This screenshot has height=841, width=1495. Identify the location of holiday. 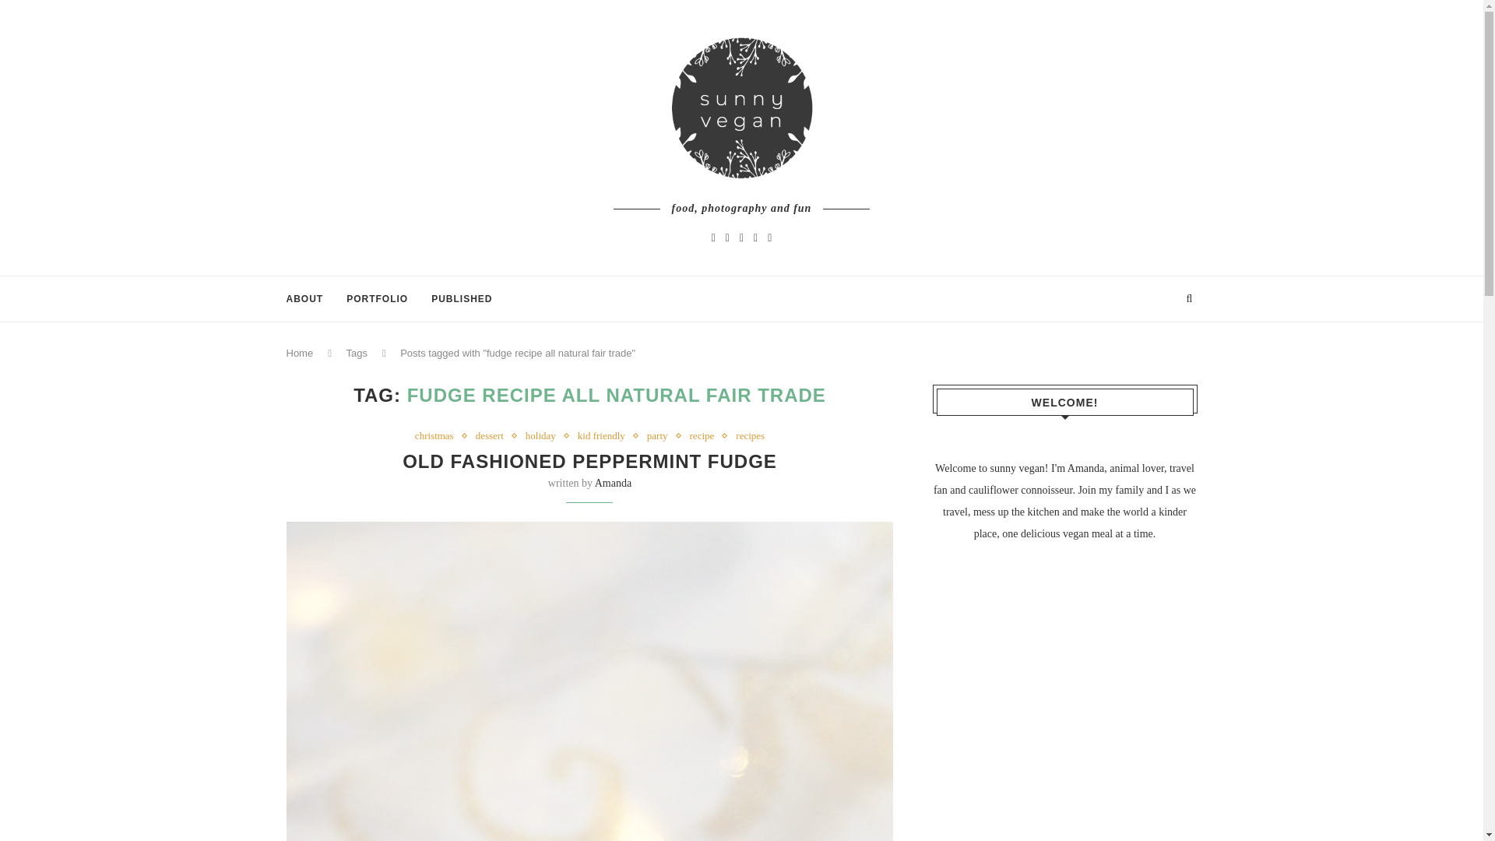
(544, 436).